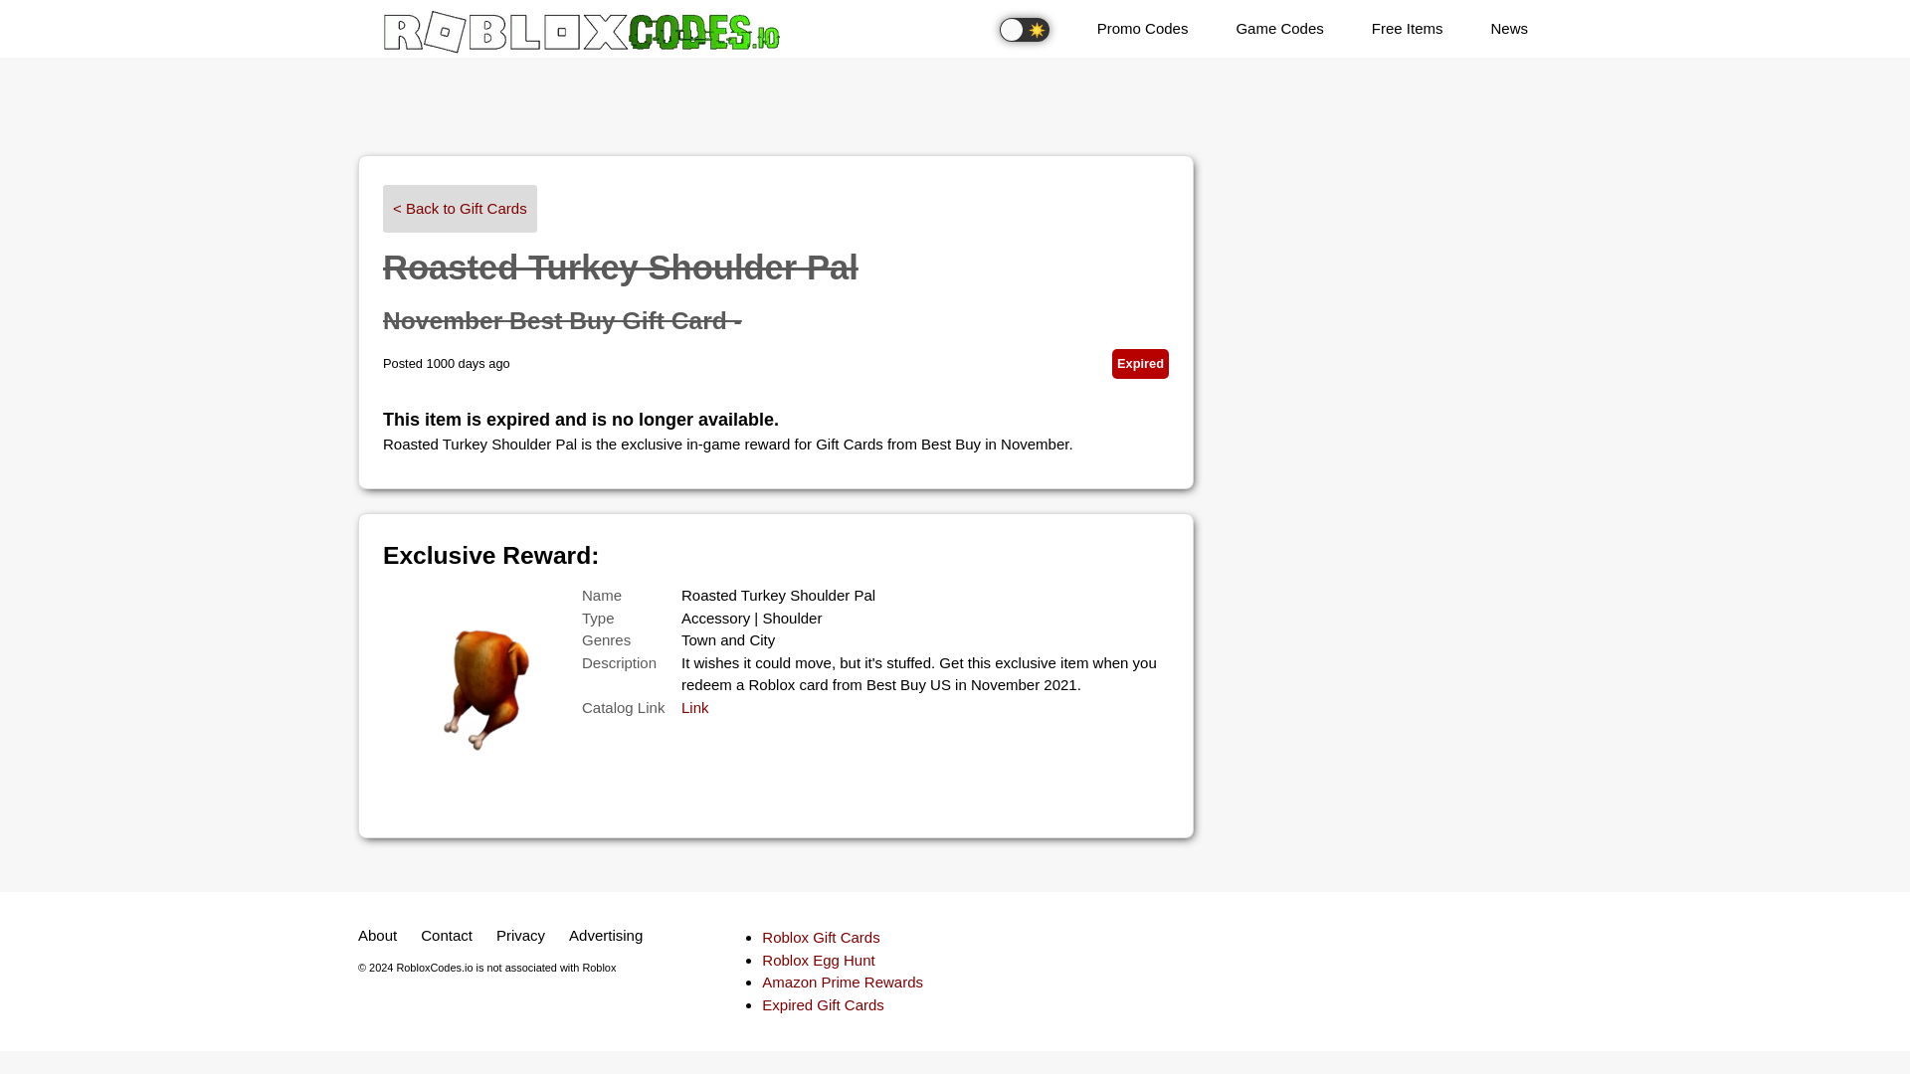  What do you see at coordinates (446, 936) in the screenshot?
I see `Contact` at bounding box center [446, 936].